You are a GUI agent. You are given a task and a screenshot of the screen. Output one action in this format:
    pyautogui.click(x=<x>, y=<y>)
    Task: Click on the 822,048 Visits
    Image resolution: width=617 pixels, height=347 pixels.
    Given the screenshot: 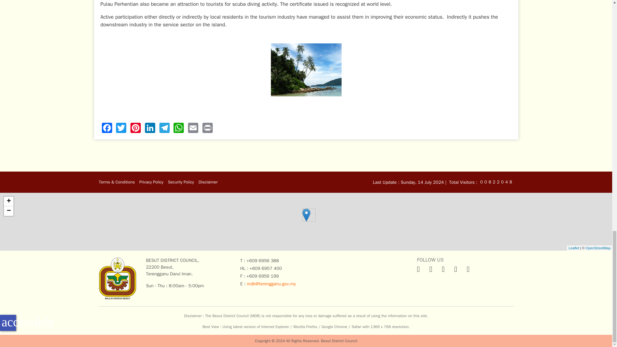 What is the action you would take?
    pyautogui.click(x=493, y=181)
    